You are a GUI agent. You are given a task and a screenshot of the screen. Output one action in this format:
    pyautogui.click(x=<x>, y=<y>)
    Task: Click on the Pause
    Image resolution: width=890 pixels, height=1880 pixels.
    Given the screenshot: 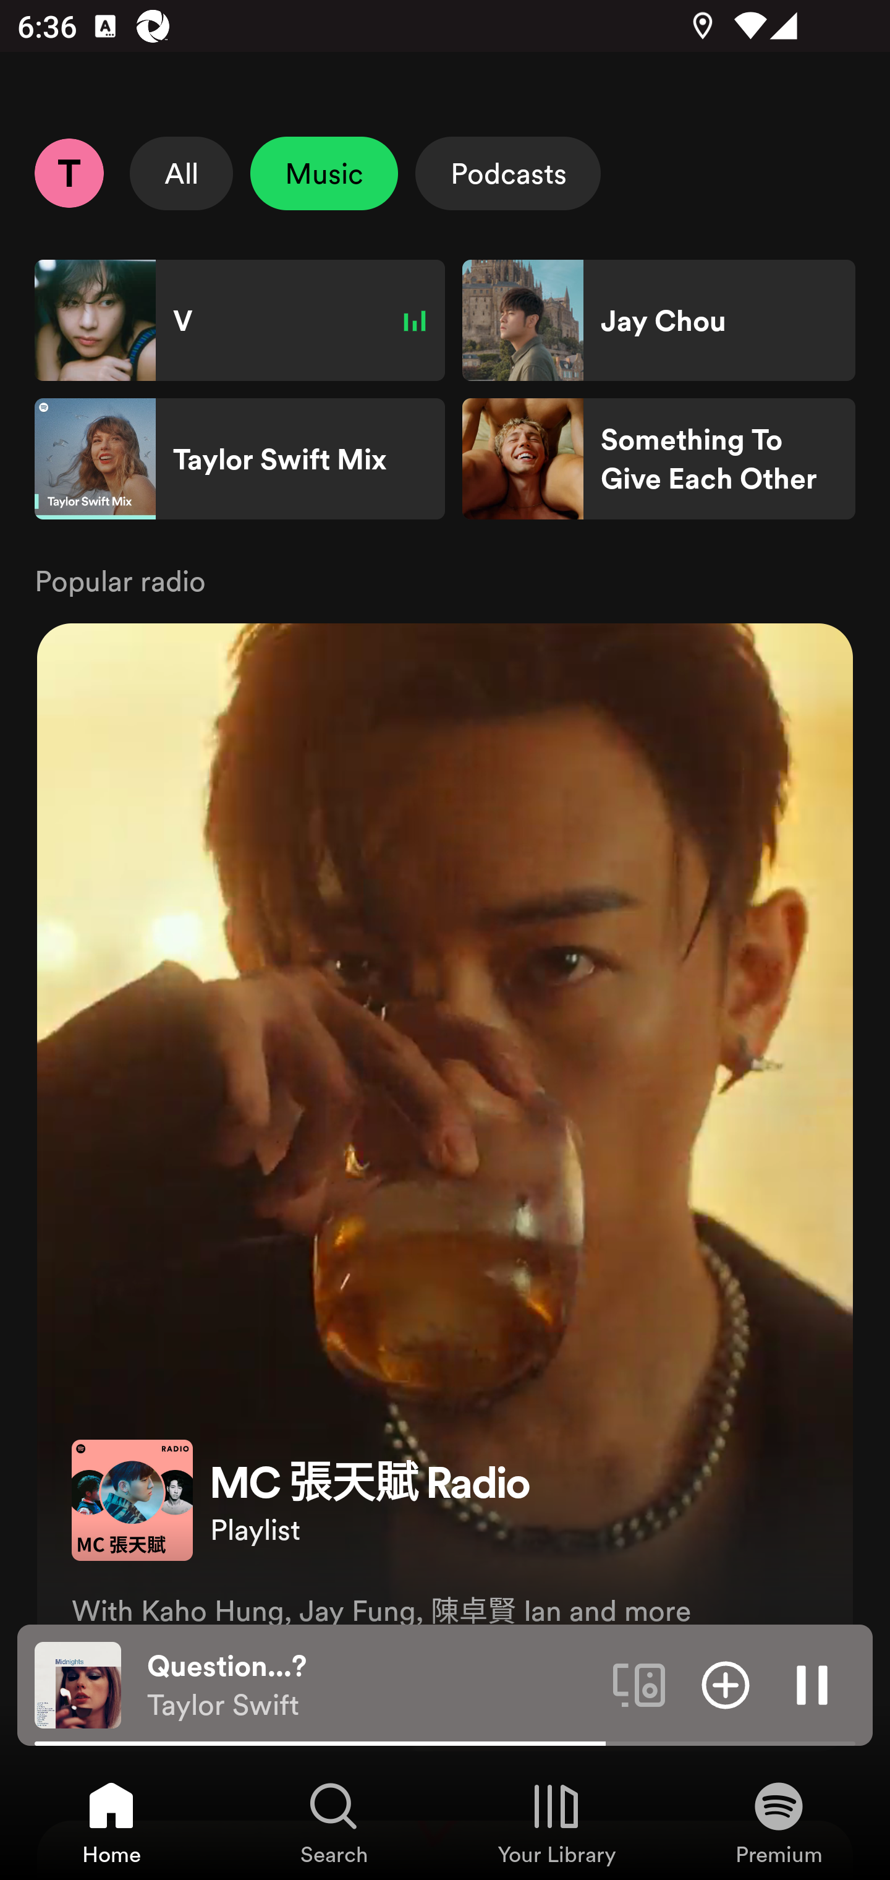 What is the action you would take?
    pyautogui.click(x=812, y=1684)
    